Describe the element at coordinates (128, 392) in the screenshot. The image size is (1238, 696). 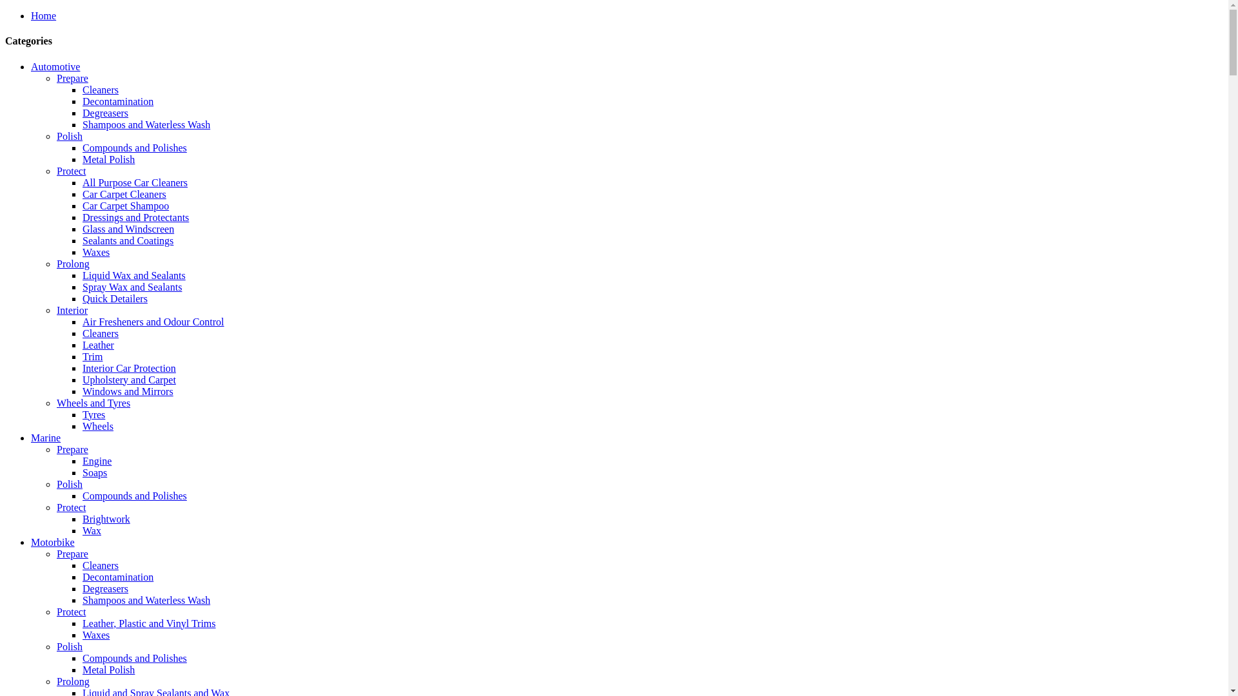
I see `Windows and Mirrors` at that location.